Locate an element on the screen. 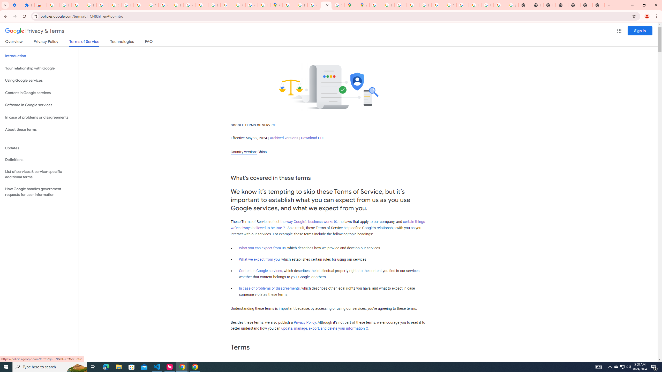 The image size is (662, 372). In case of problems or disagreements is located at coordinates (269, 288).